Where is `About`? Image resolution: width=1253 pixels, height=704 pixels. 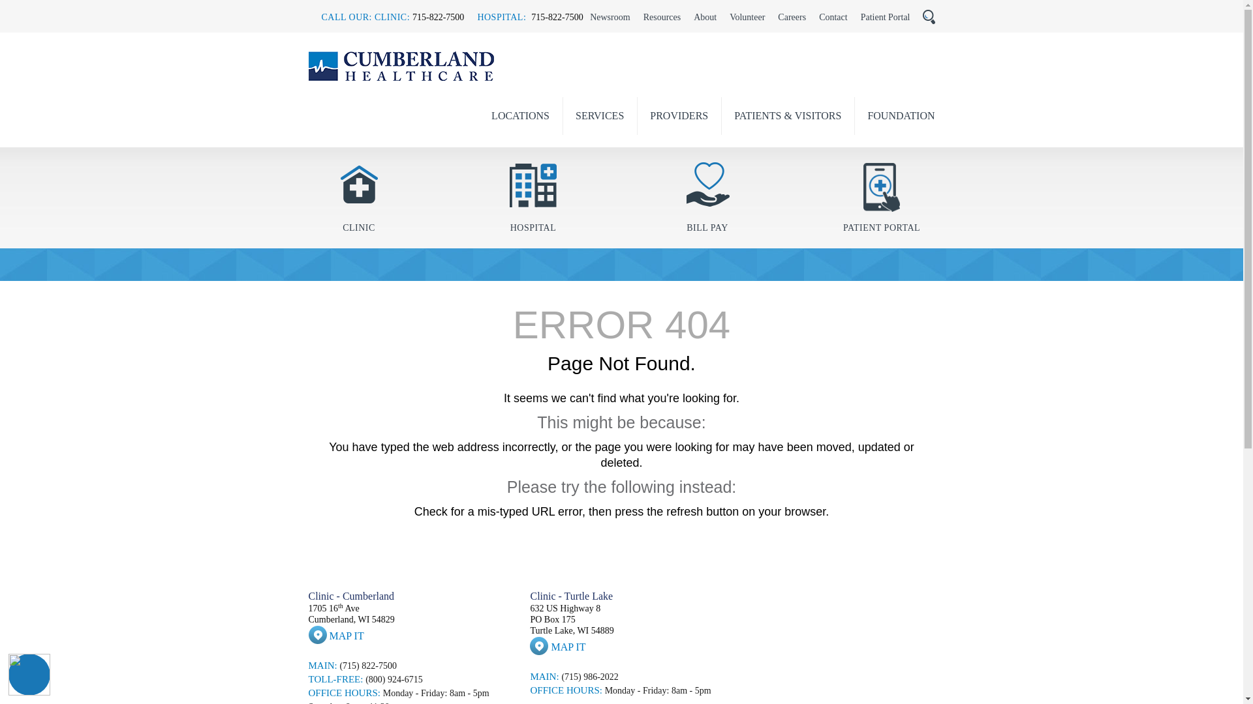
About is located at coordinates (705, 17).